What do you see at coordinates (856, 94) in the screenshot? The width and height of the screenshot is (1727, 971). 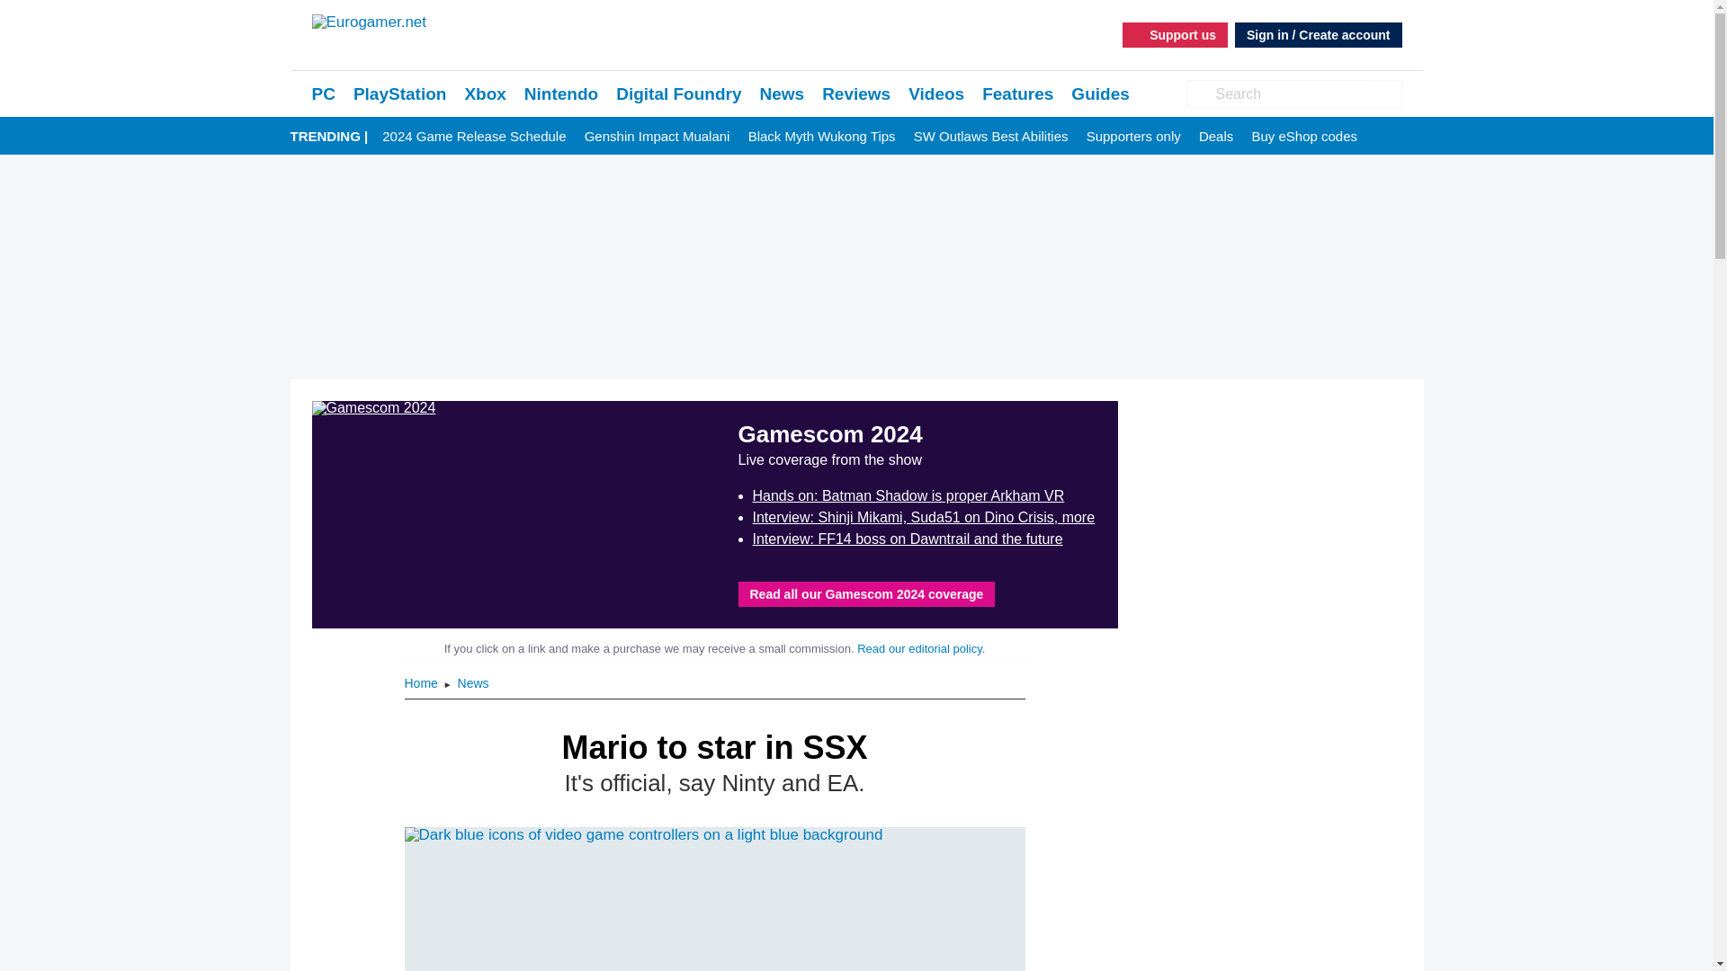 I see `Reviews` at bounding box center [856, 94].